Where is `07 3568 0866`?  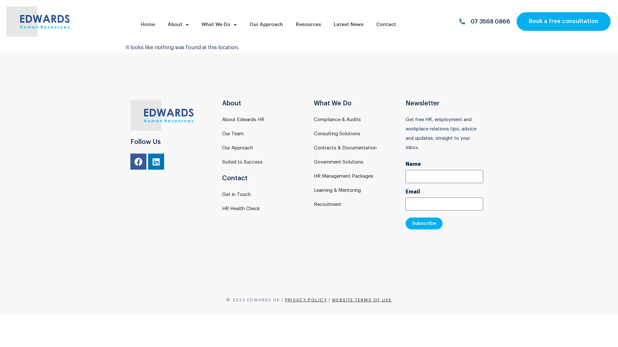
07 3568 0866 is located at coordinates (485, 21).